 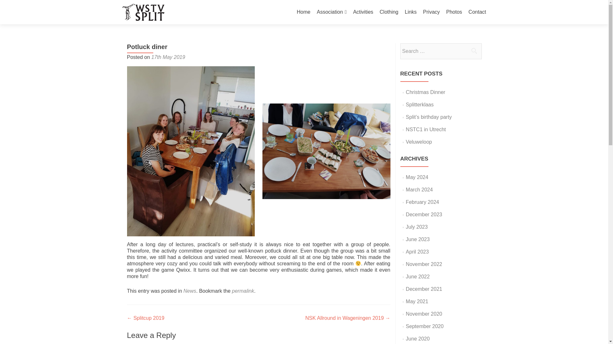 What do you see at coordinates (332, 12) in the screenshot?
I see `Association` at bounding box center [332, 12].